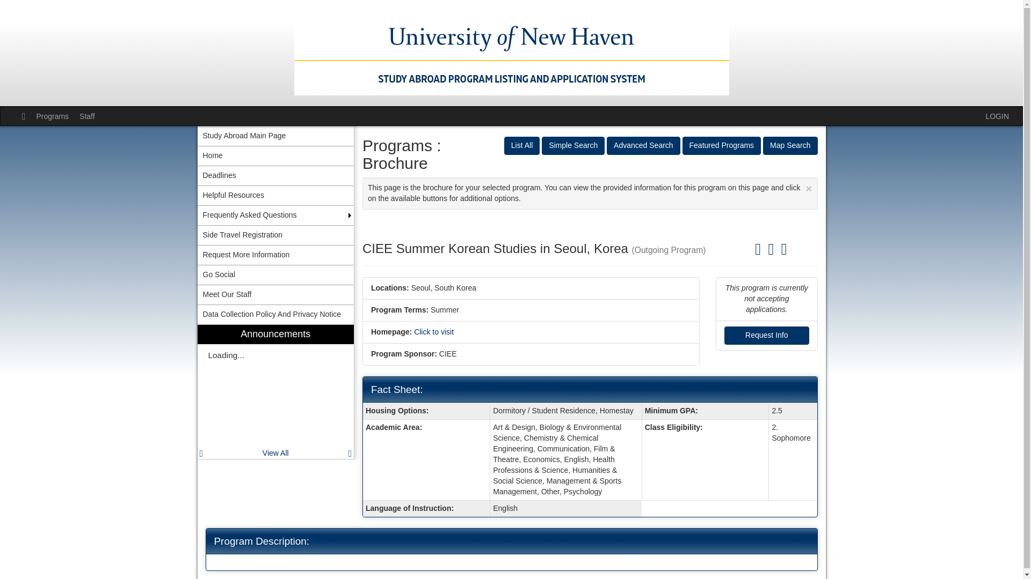 This screenshot has width=1031, height=579. What do you see at coordinates (276, 155) in the screenshot?
I see `Home` at bounding box center [276, 155].